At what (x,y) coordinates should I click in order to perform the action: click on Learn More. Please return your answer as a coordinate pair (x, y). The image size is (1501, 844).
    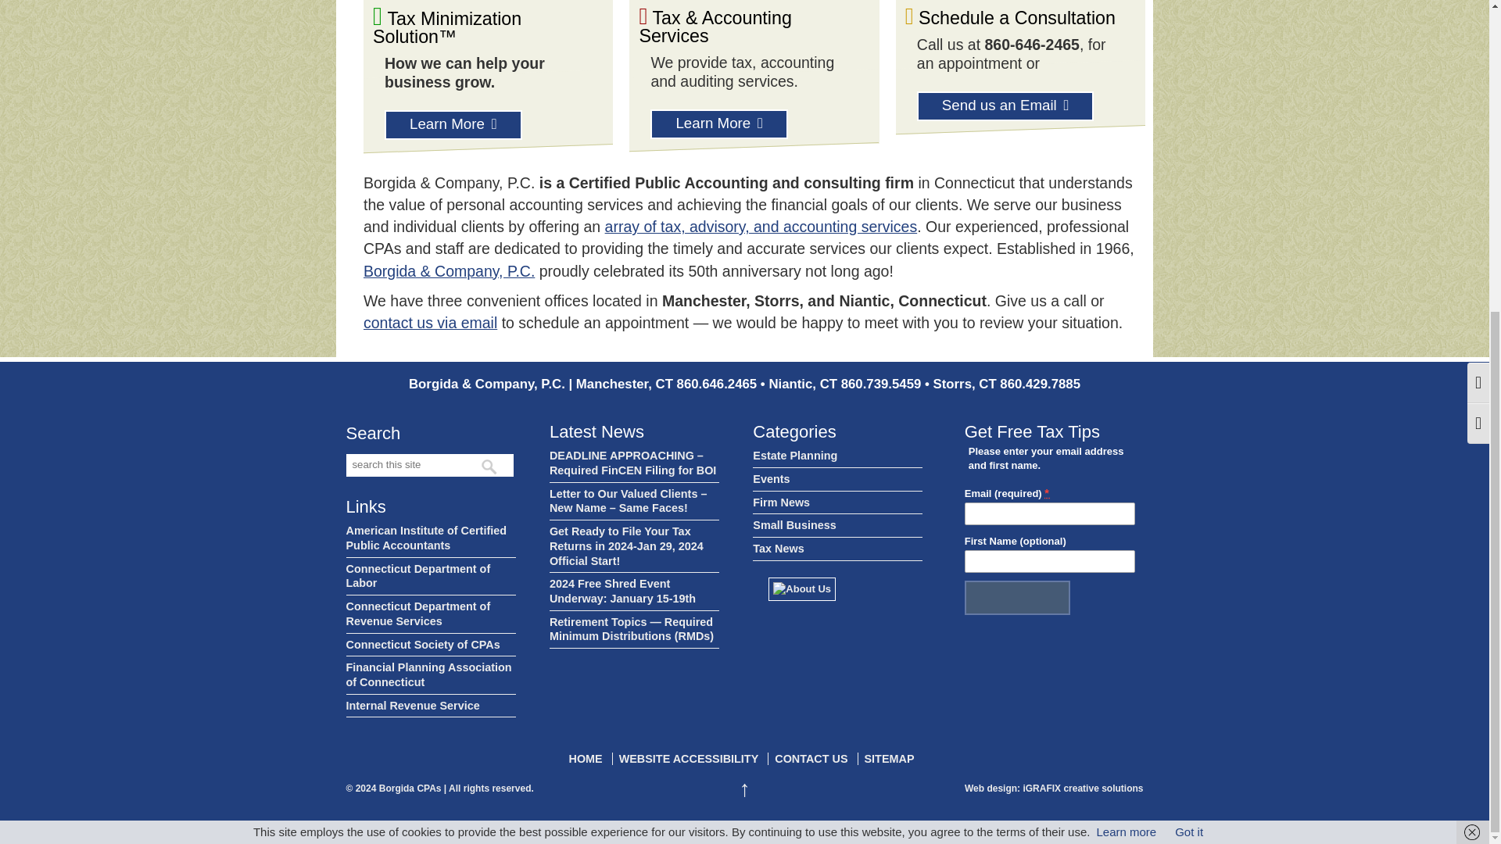
    Looking at the image, I should click on (719, 124).